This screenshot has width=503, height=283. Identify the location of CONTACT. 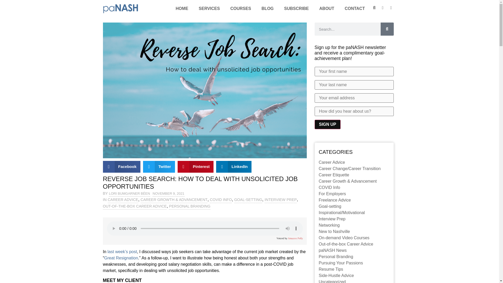
(355, 8).